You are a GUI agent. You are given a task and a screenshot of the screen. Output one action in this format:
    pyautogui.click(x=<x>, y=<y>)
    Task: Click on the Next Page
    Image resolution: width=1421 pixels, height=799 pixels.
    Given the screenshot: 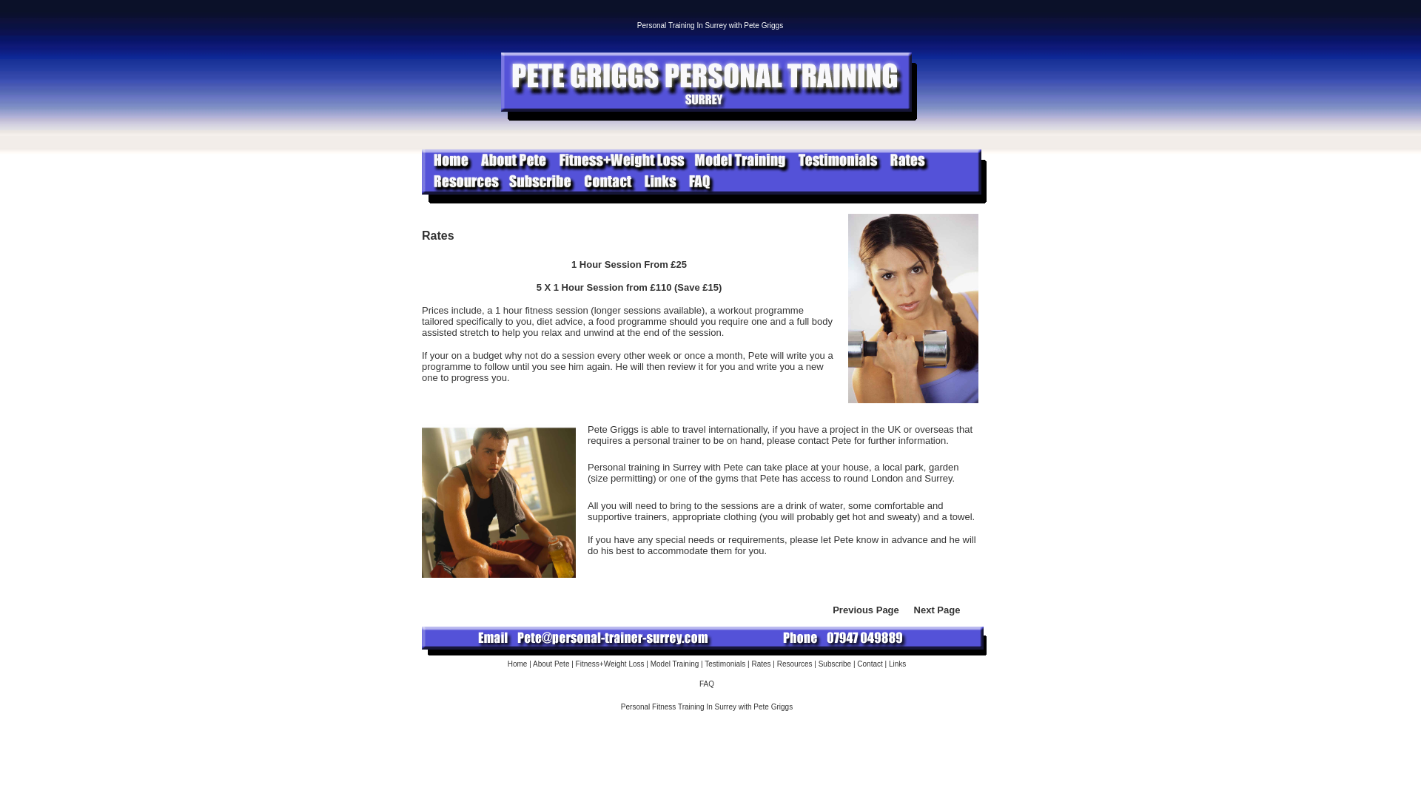 What is the action you would take?
    pyautogui.click(x=937, y=610)
    